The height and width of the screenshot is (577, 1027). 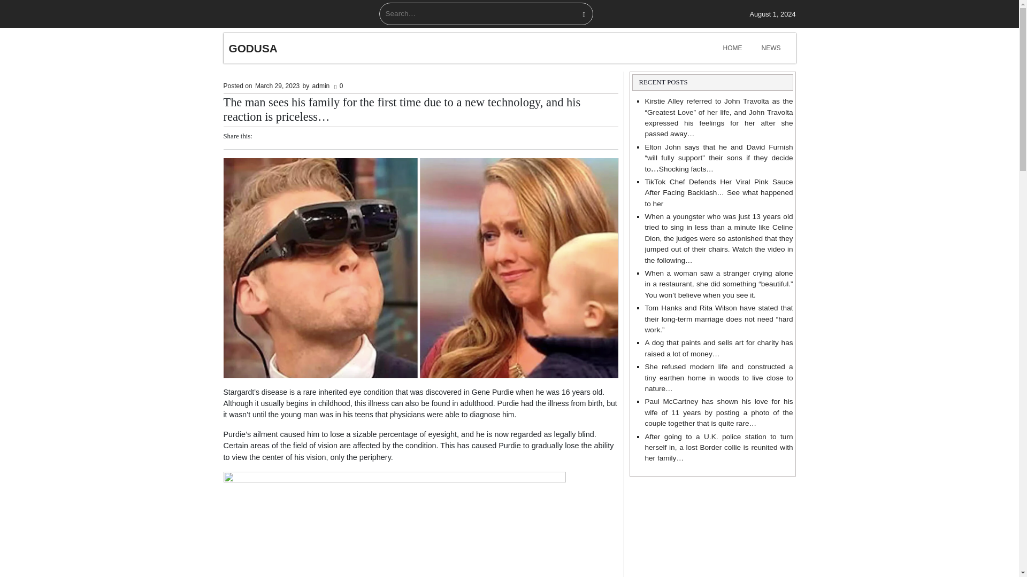 What do you see at coordinates (253, 48) in the screenshot?
I see `GODUSA` at bounding box center [253, 48].